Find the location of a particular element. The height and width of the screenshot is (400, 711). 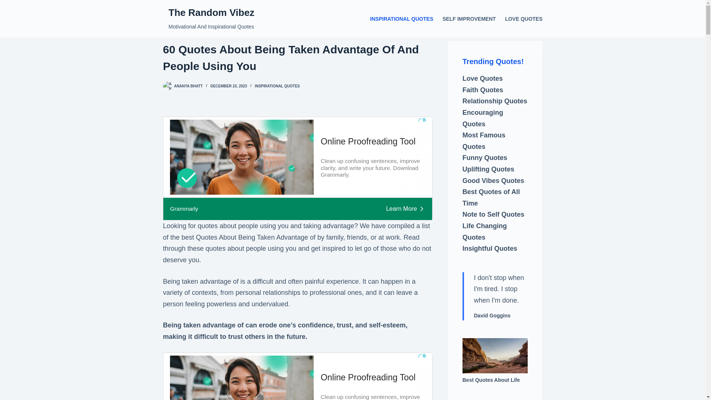

LOVE QUOTES is located at coordinates (521, 19).